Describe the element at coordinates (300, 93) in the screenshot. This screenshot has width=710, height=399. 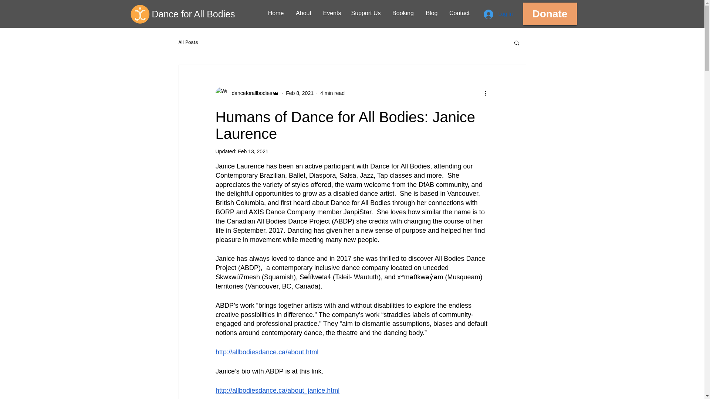
I see `Feb 8, 2021` at that location.